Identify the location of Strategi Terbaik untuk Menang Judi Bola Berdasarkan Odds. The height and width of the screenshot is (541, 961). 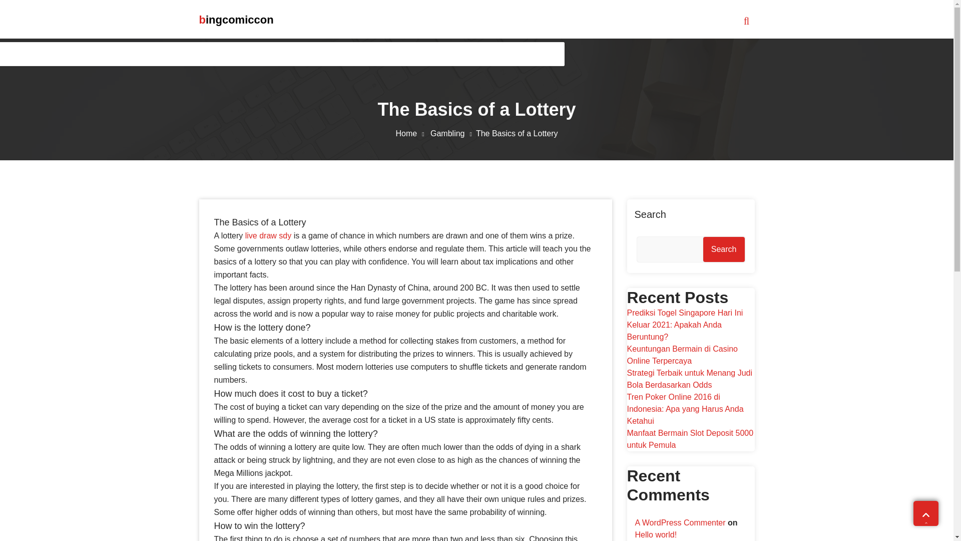
(689, 379).